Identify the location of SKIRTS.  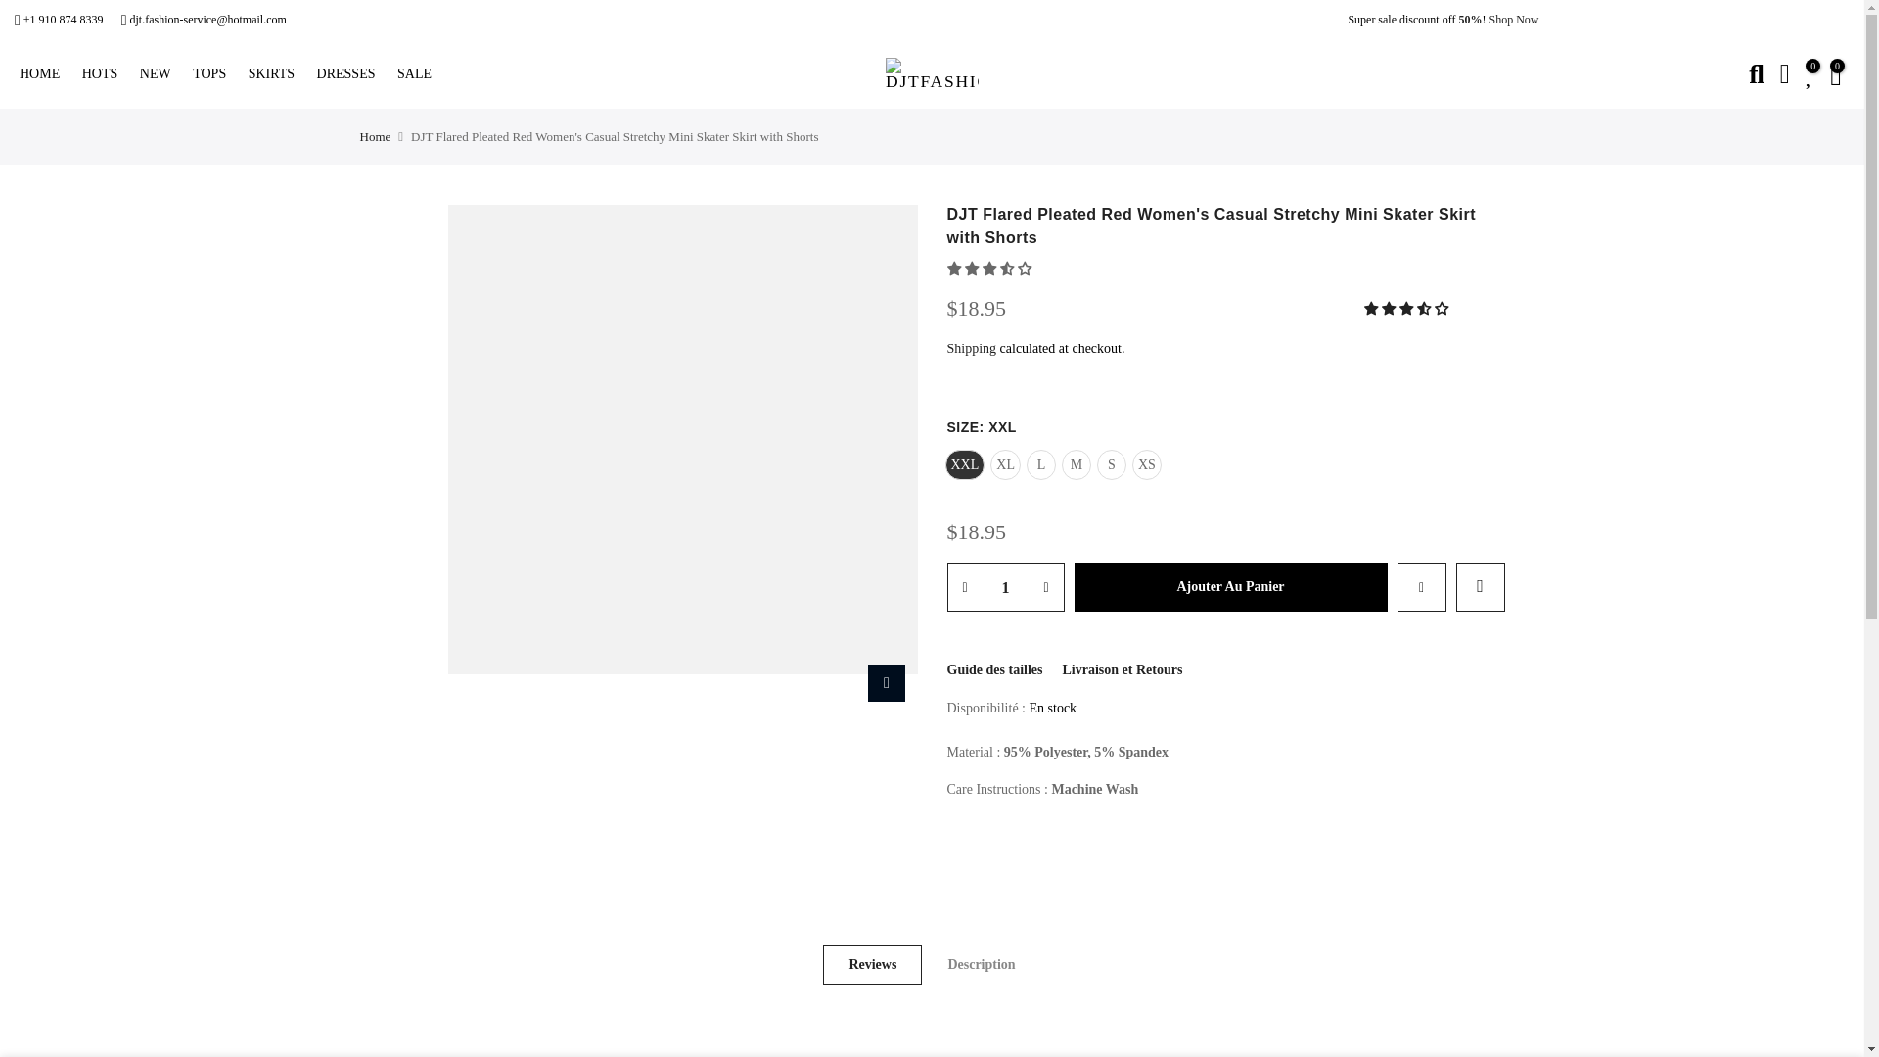
(278, 74).